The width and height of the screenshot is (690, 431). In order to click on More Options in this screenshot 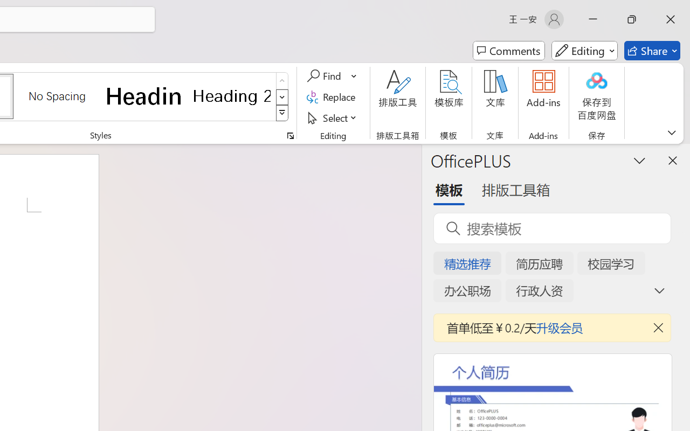, I will do `click(355, 76)`.